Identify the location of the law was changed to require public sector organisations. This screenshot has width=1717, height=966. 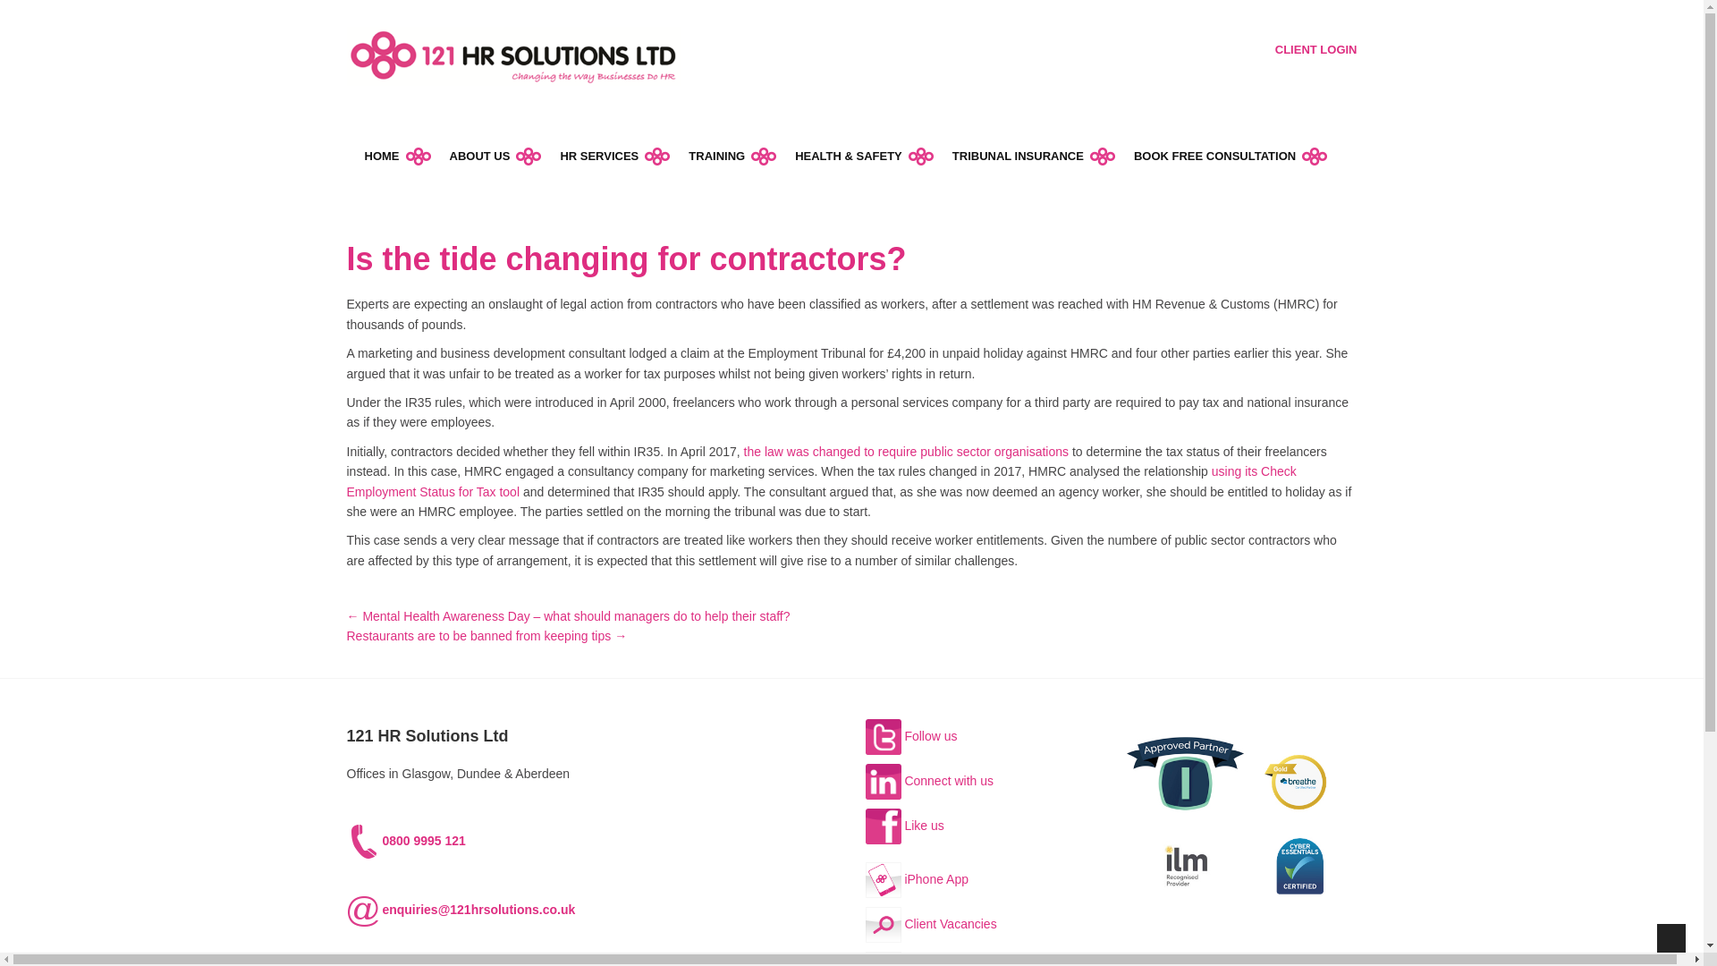
(905, 451).